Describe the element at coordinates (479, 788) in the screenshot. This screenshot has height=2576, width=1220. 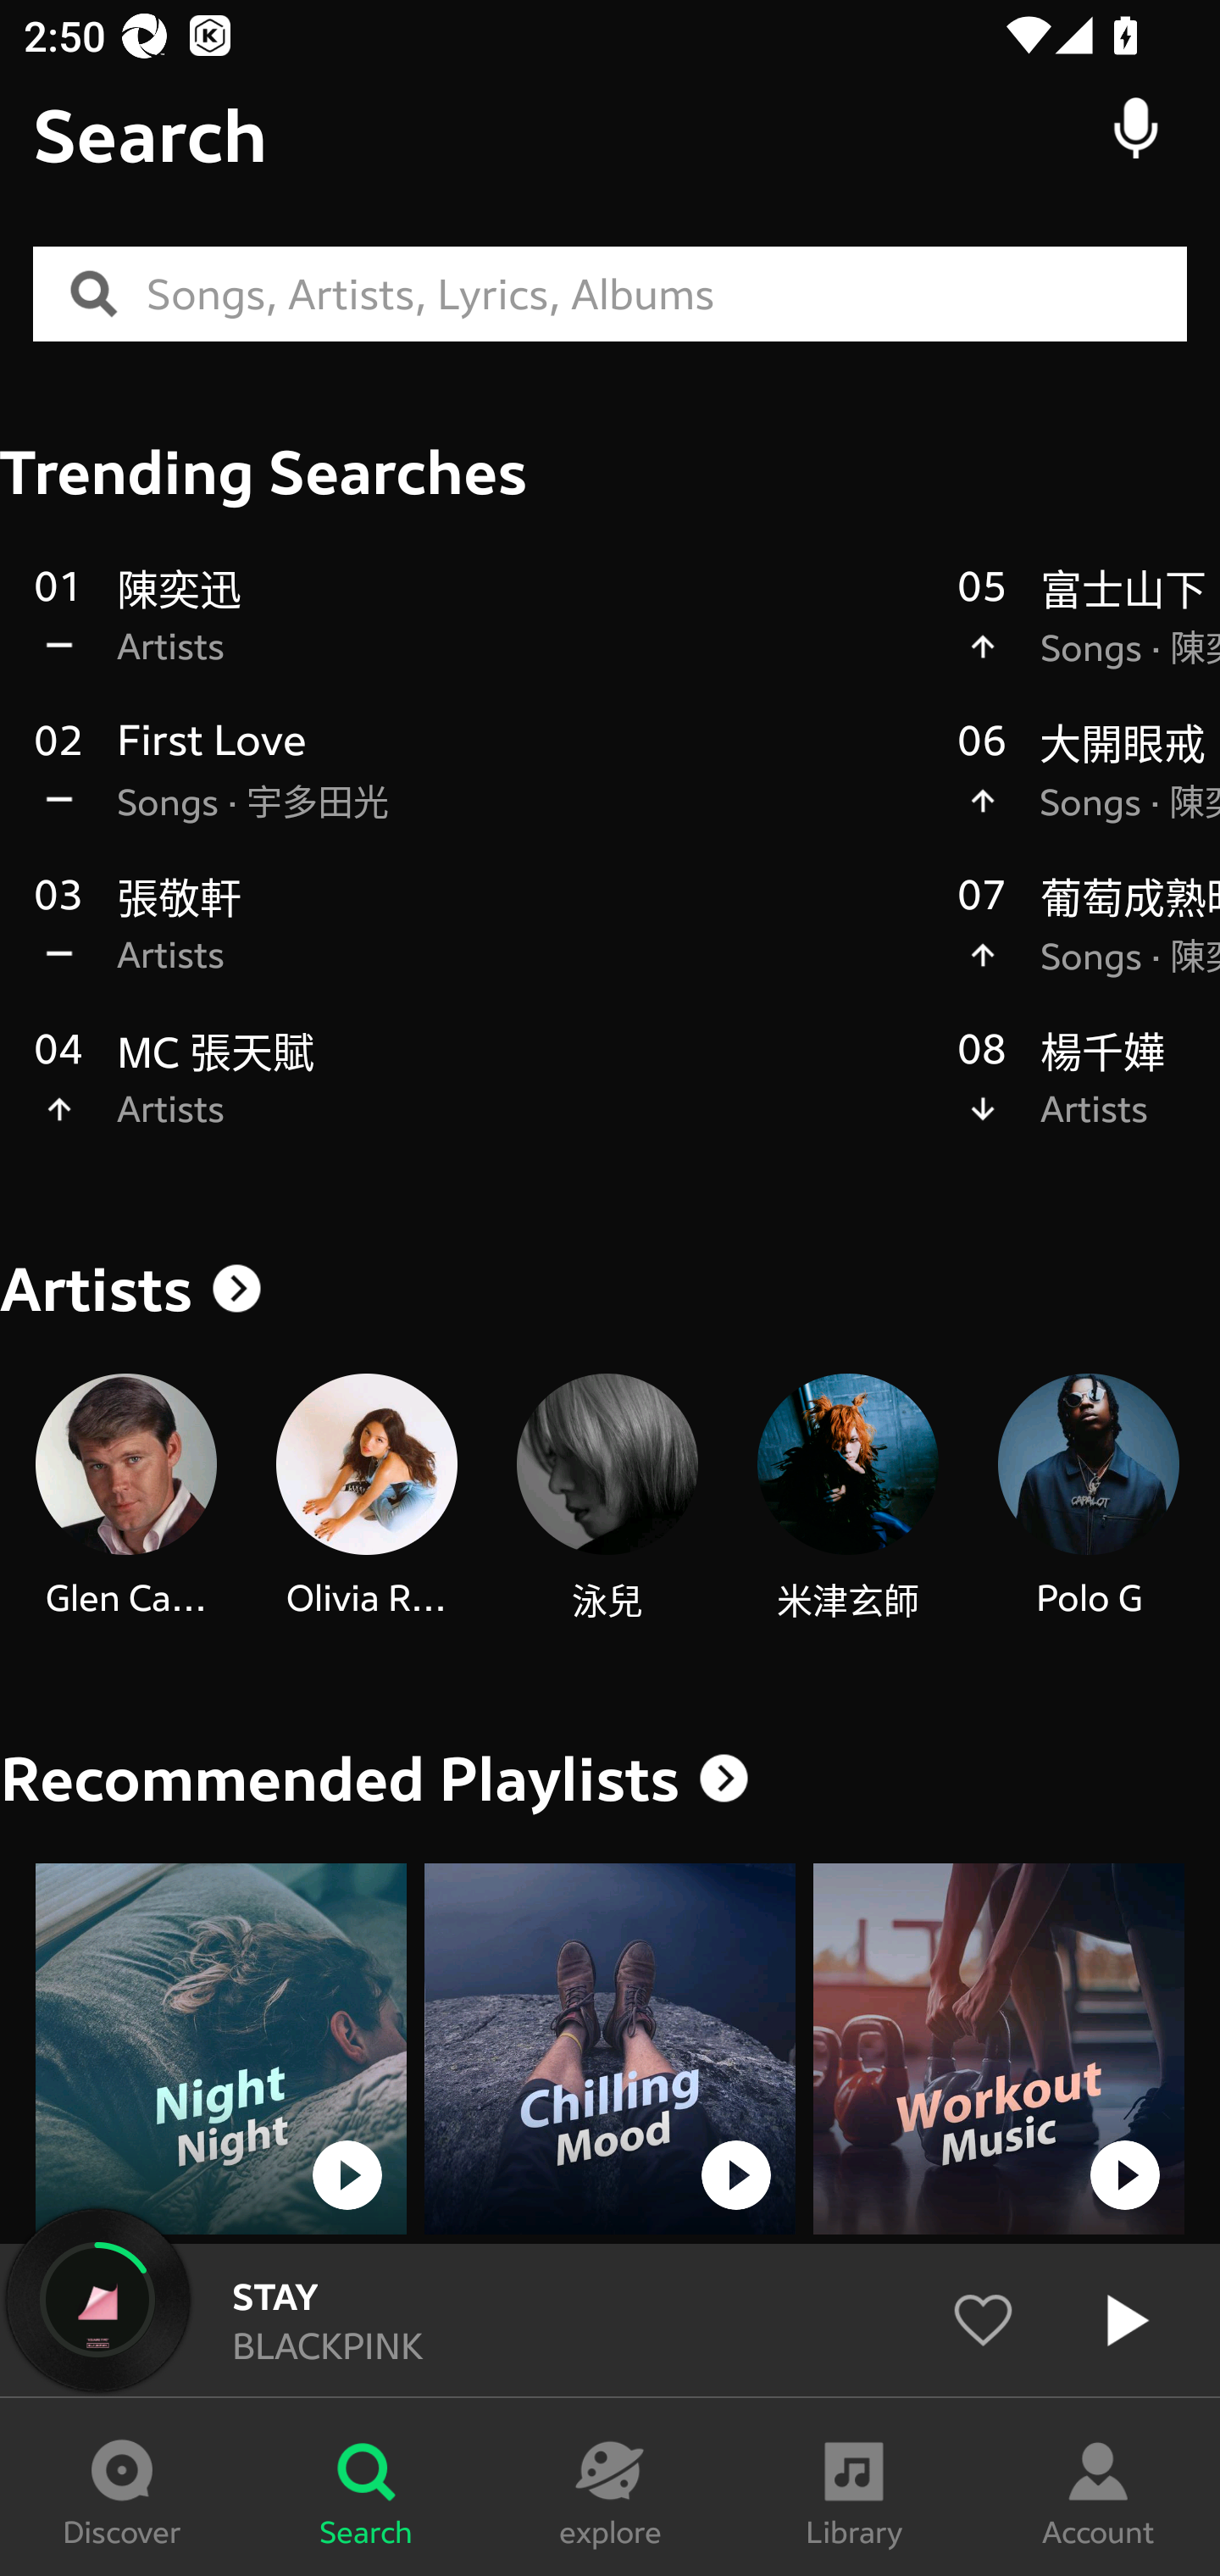
I see `02 First Love Songs · 宇多田光` at that location.